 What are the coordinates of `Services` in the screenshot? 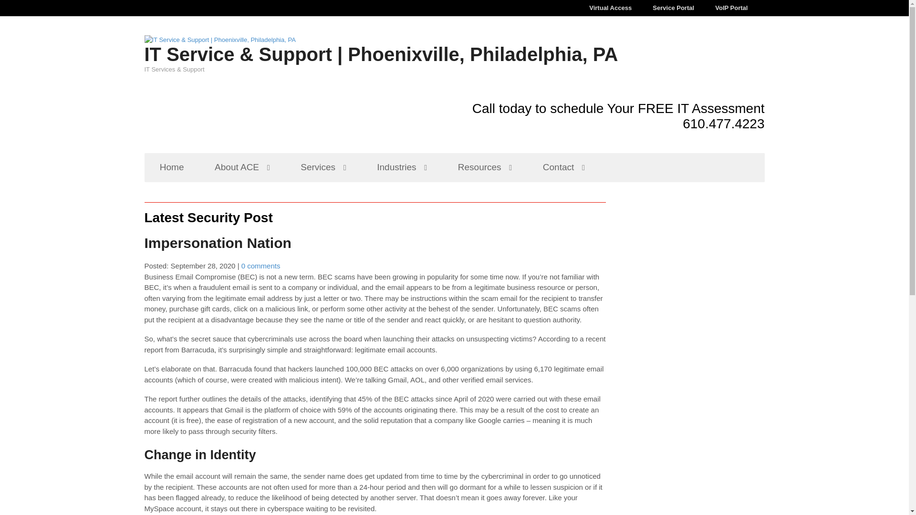 It's located at (323, 167).